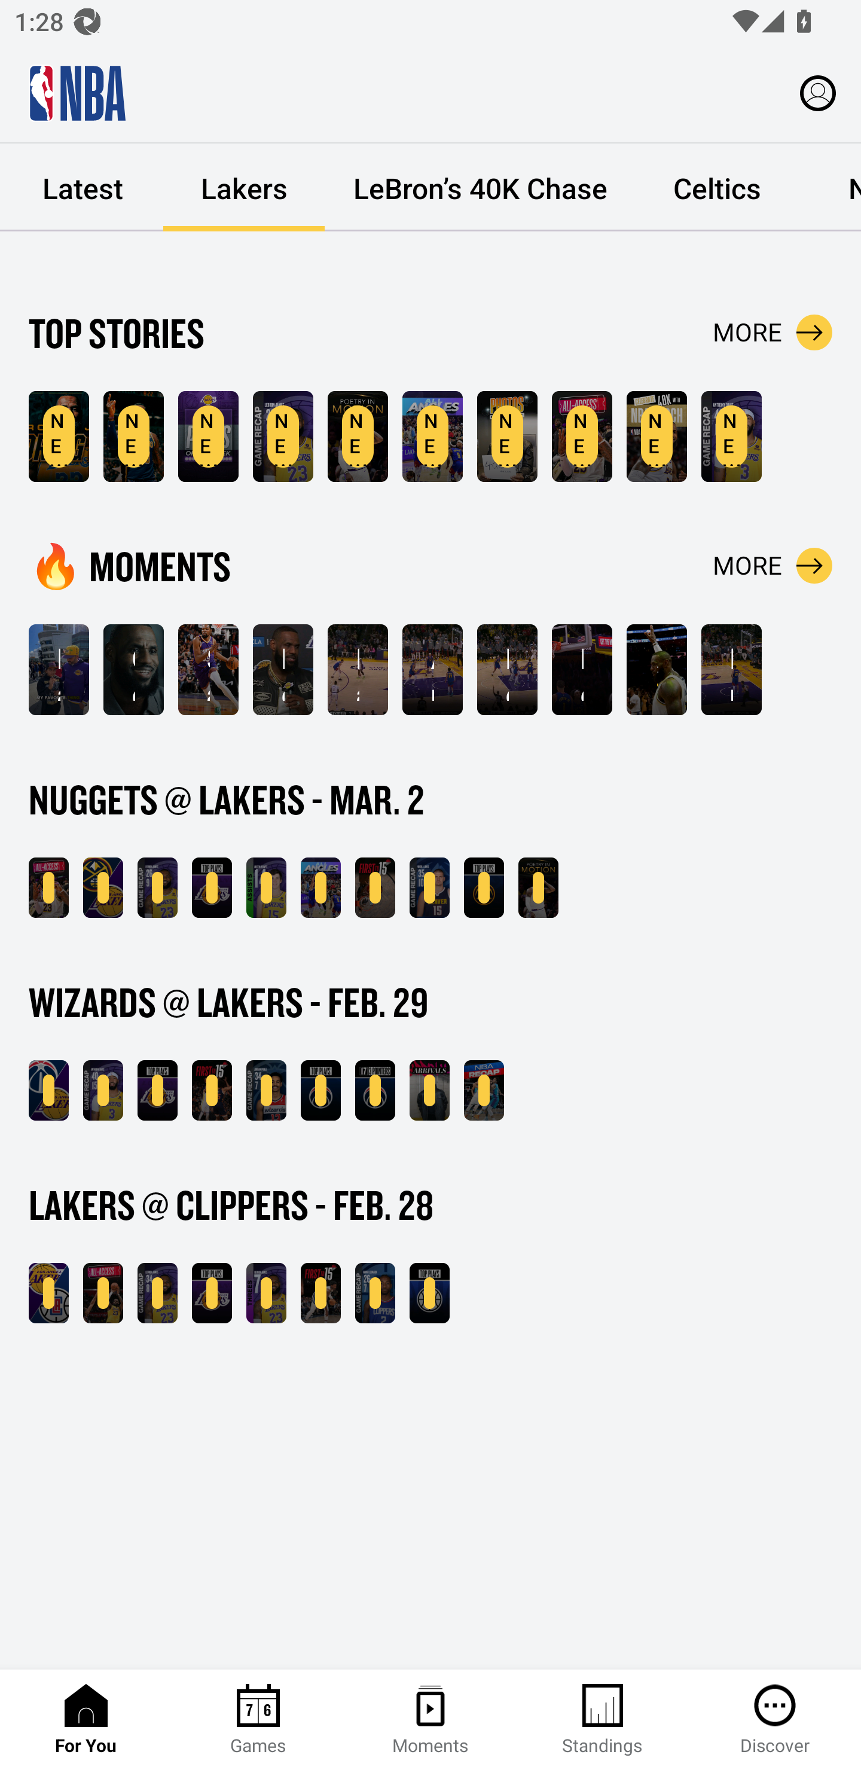  I want to click on NEW LeBron Takes Over In The Battle Of LA, so click(103, 1294).